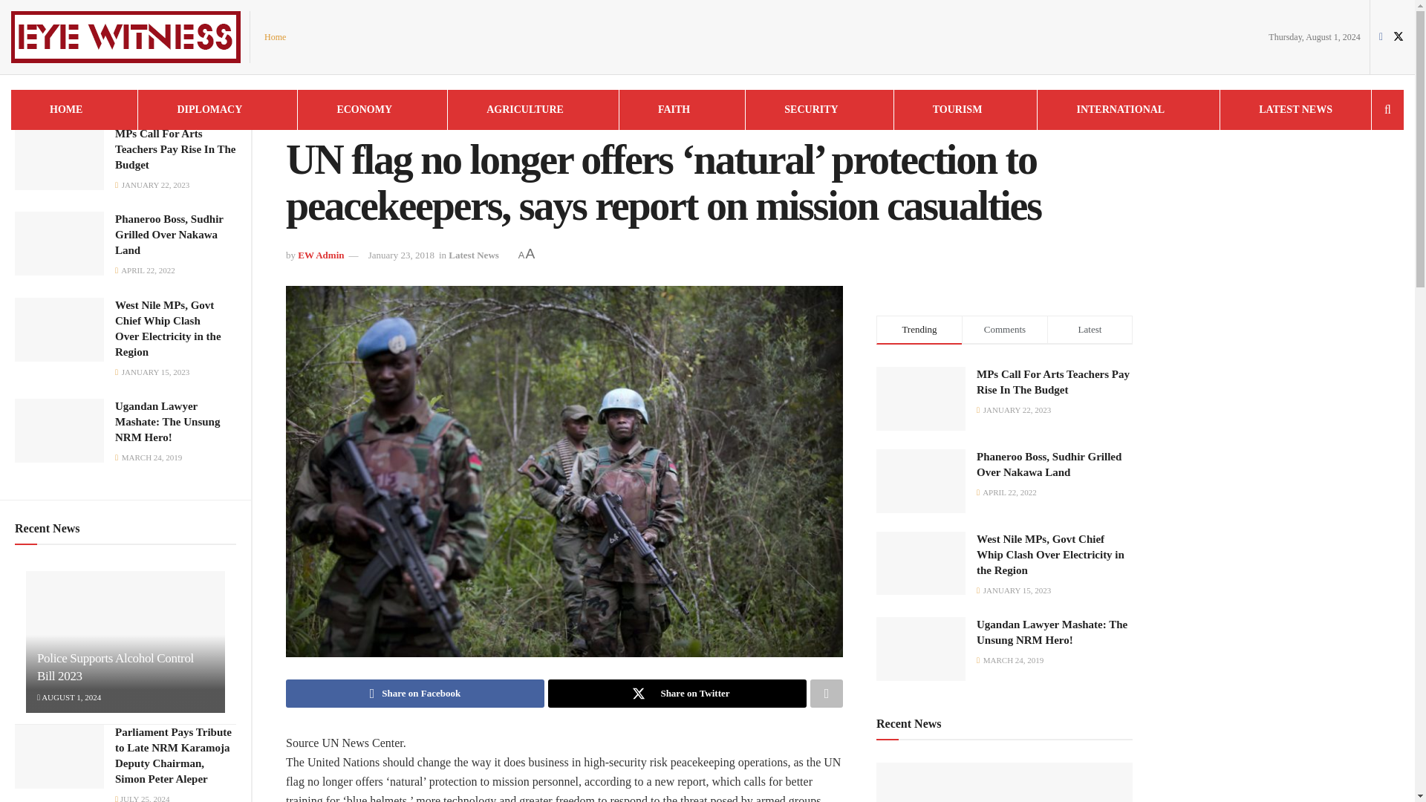 The image size is (1426, 802). What do you see at coordinates (143, 798) in the screenshot?
I see `JULY 25, 2024` at bounding box center [143, 798].